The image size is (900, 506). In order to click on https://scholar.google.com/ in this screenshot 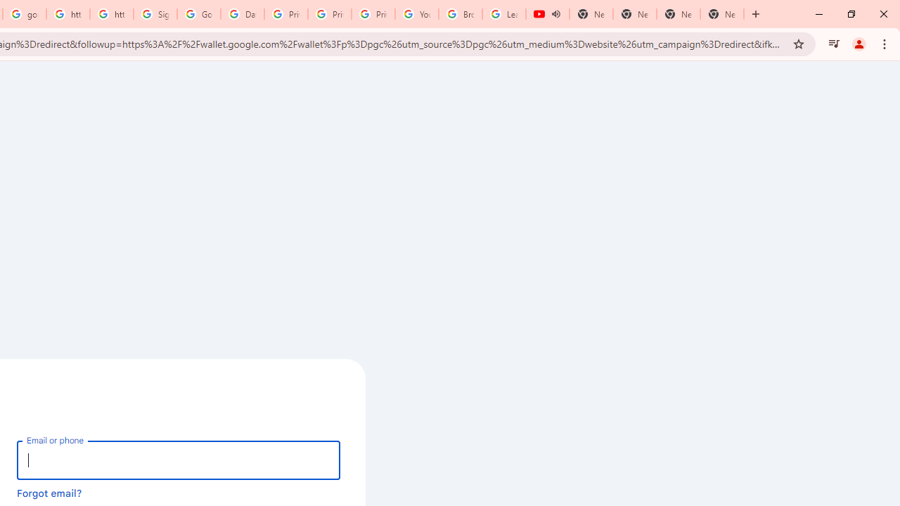, I will do `click(67, 14)`.